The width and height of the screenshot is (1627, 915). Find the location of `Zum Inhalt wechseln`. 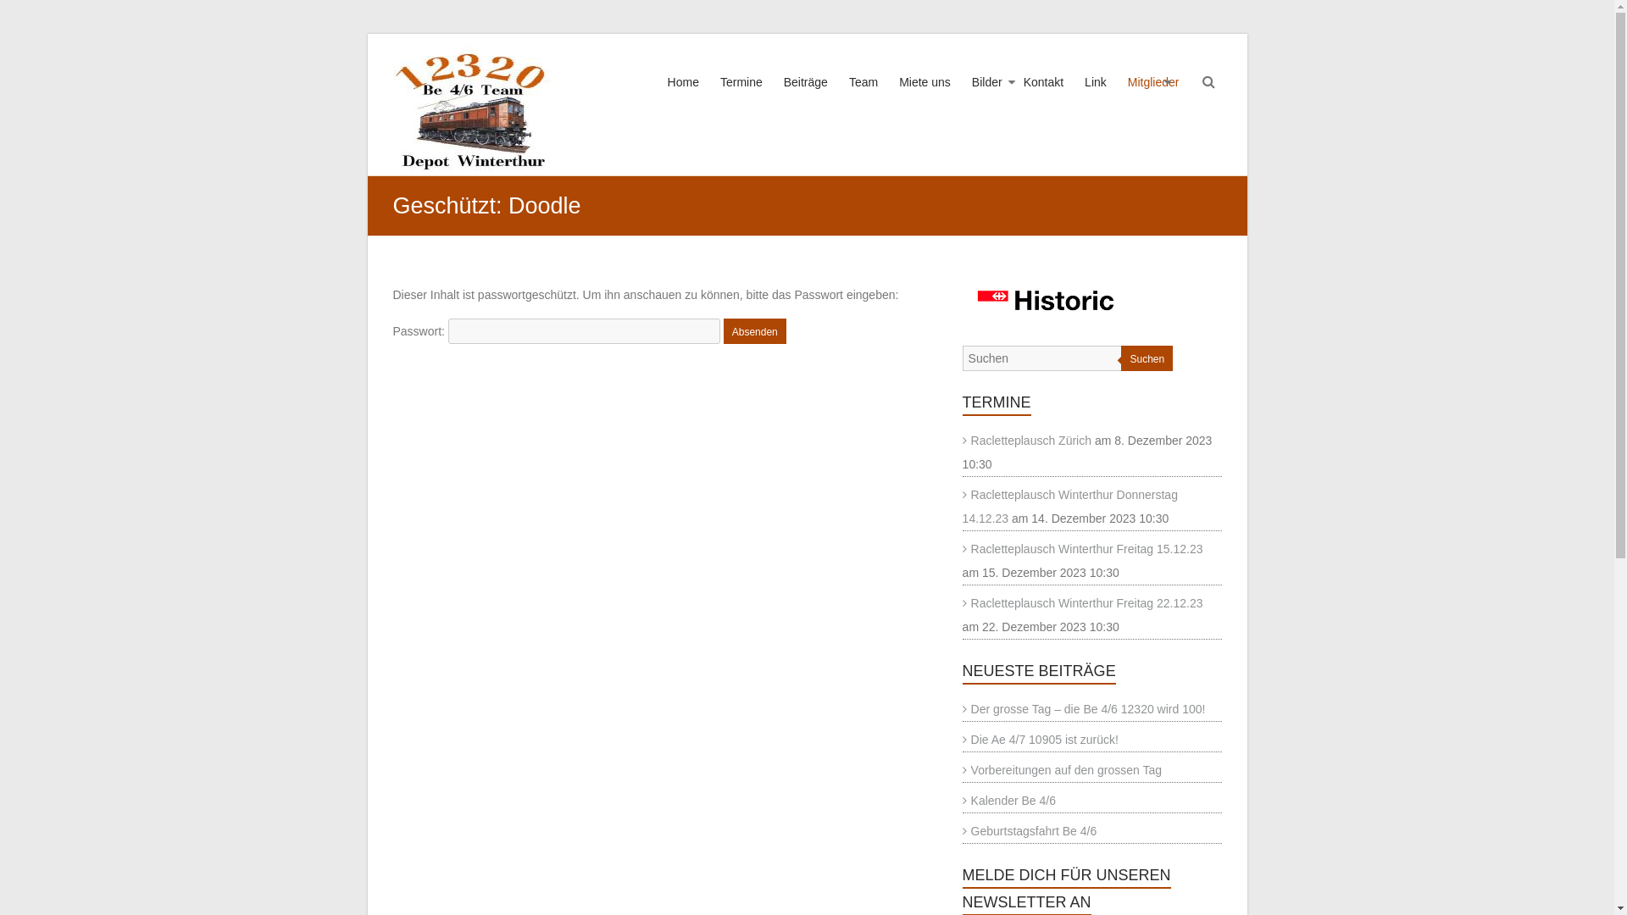

Zum Inhalt wechseln is located at coordinates (366, 33).